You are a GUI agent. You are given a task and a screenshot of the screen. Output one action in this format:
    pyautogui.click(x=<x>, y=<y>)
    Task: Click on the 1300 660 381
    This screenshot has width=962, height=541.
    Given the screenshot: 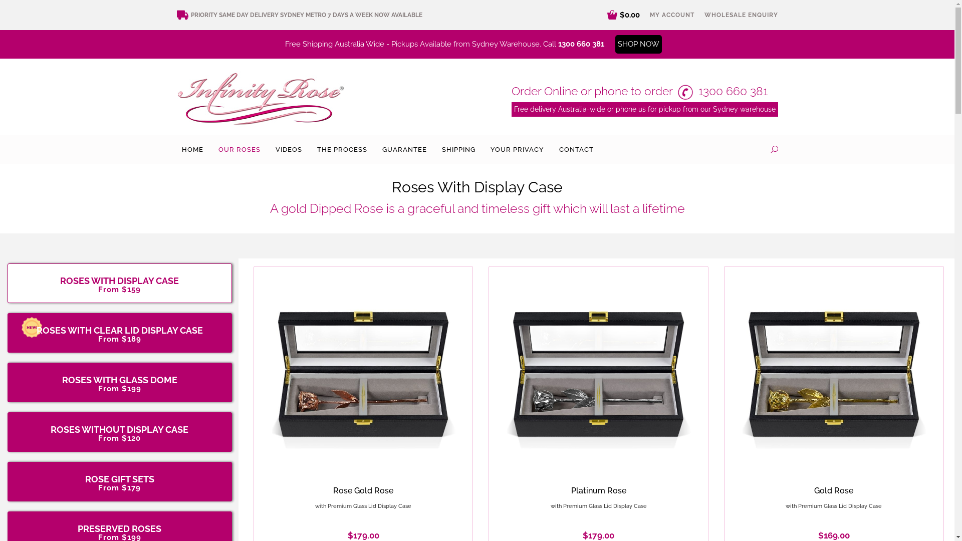 What is the action you would take?
    pyautogui.click(x=581, y=44)
    